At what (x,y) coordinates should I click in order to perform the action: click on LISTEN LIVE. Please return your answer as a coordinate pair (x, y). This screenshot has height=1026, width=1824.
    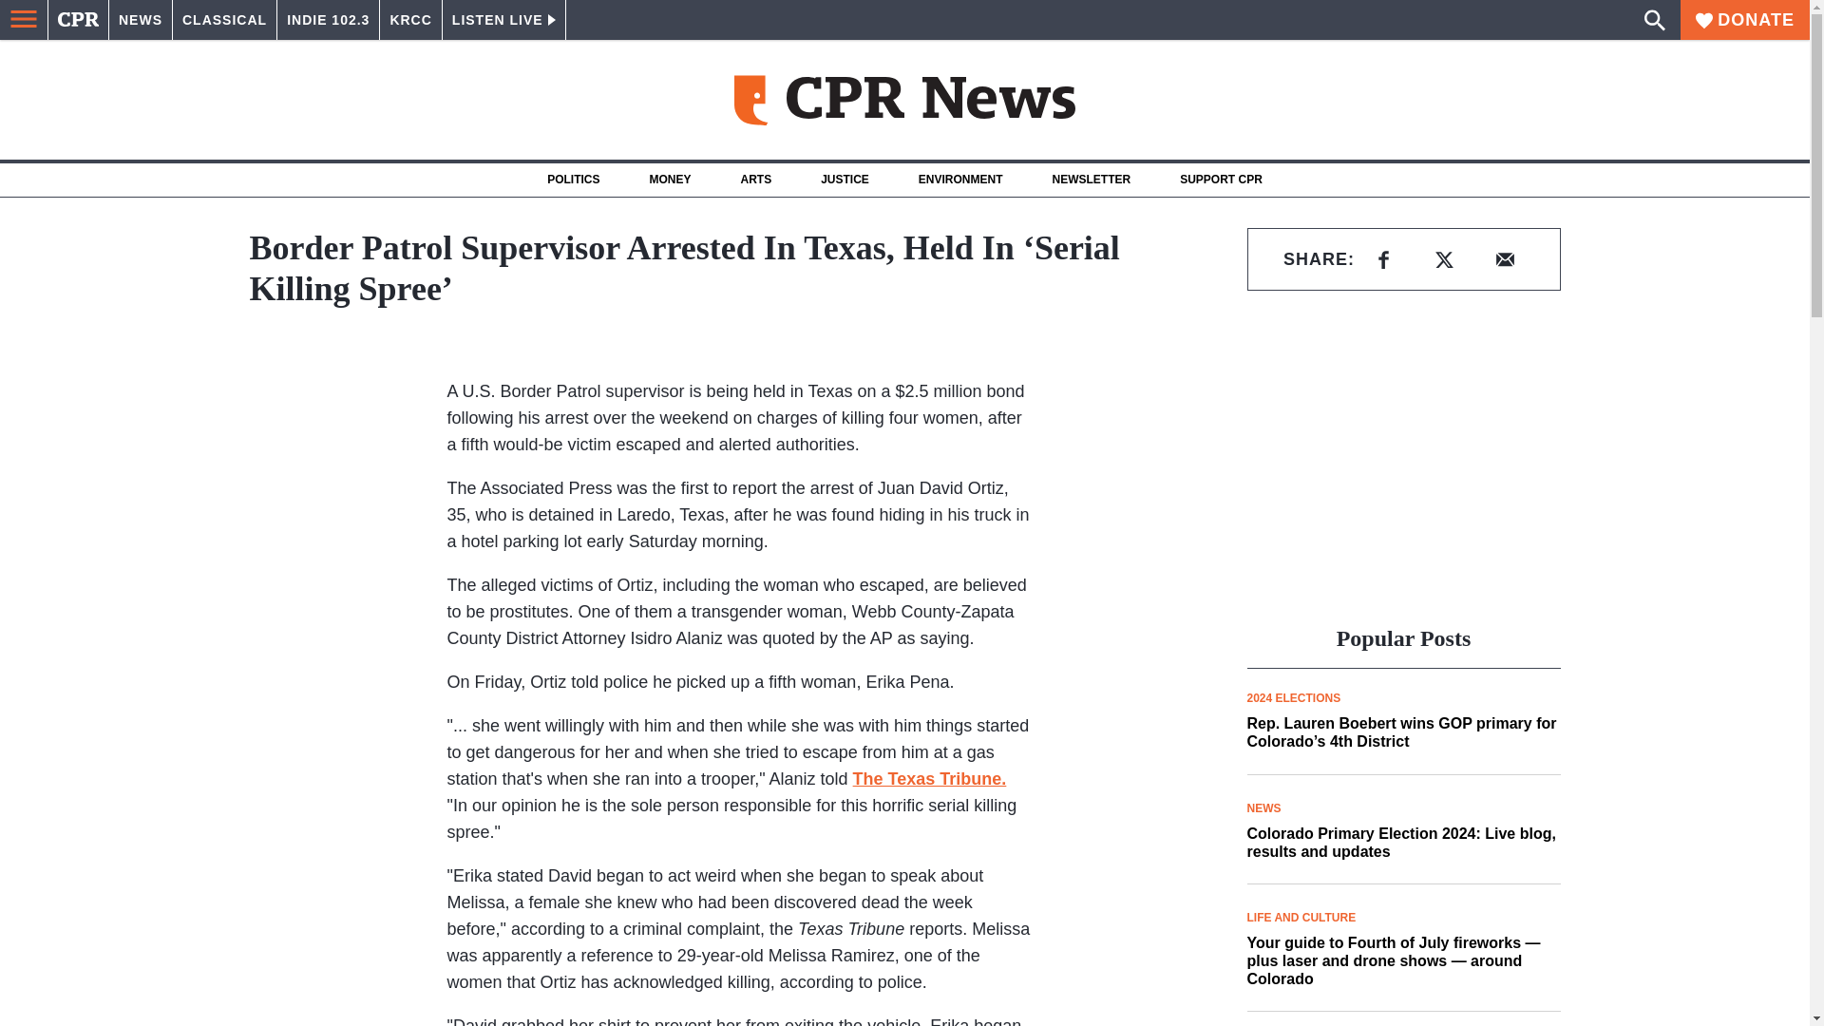
    Looking at the image, I should click on (503, 20).